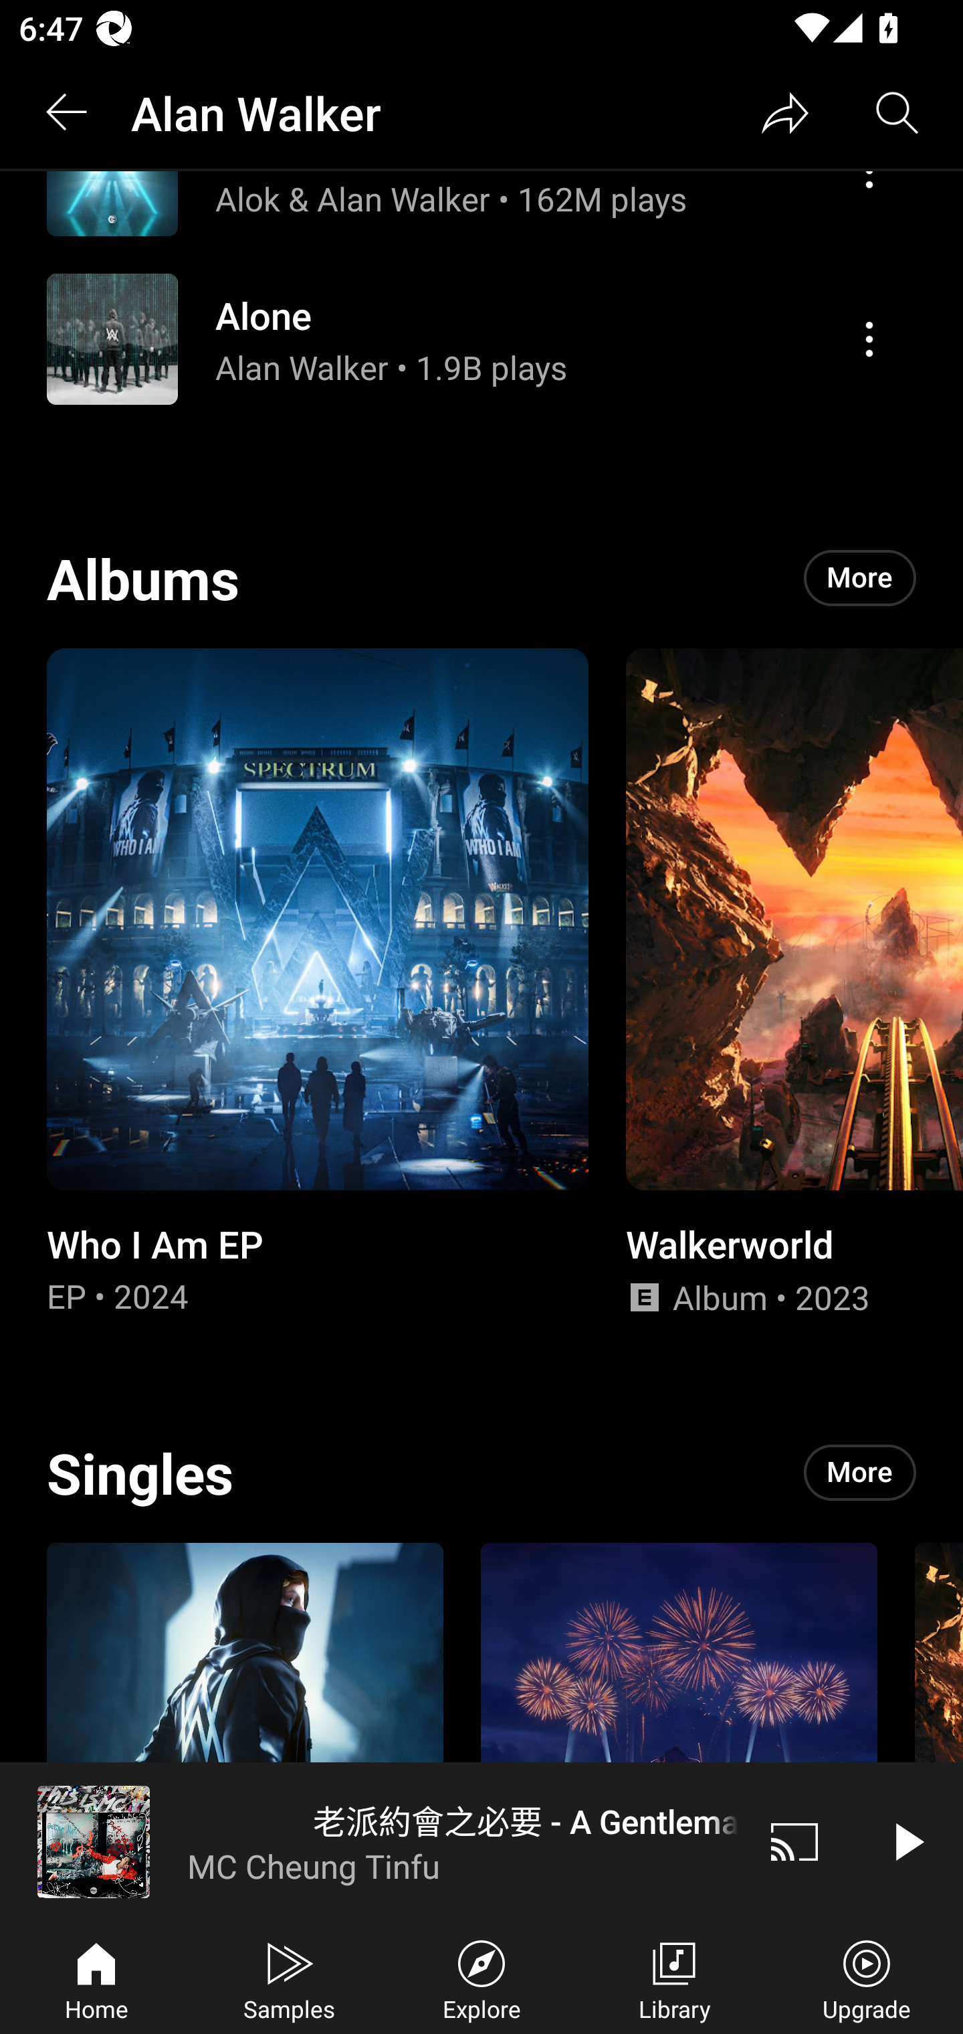 The width and height of the screenshot is (963, 2034). Describe the element at coordinates (289, 1978) in the screenshot. I see `Samples` at that location.